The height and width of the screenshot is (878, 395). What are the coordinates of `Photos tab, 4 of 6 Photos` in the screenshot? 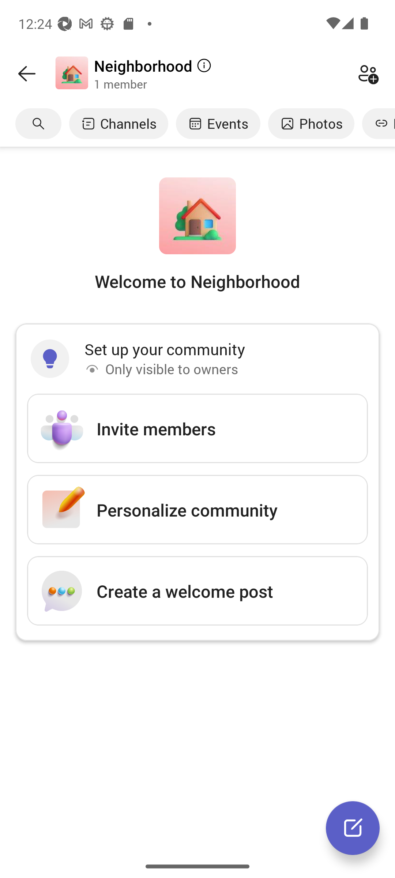 It's located at (311, 123).